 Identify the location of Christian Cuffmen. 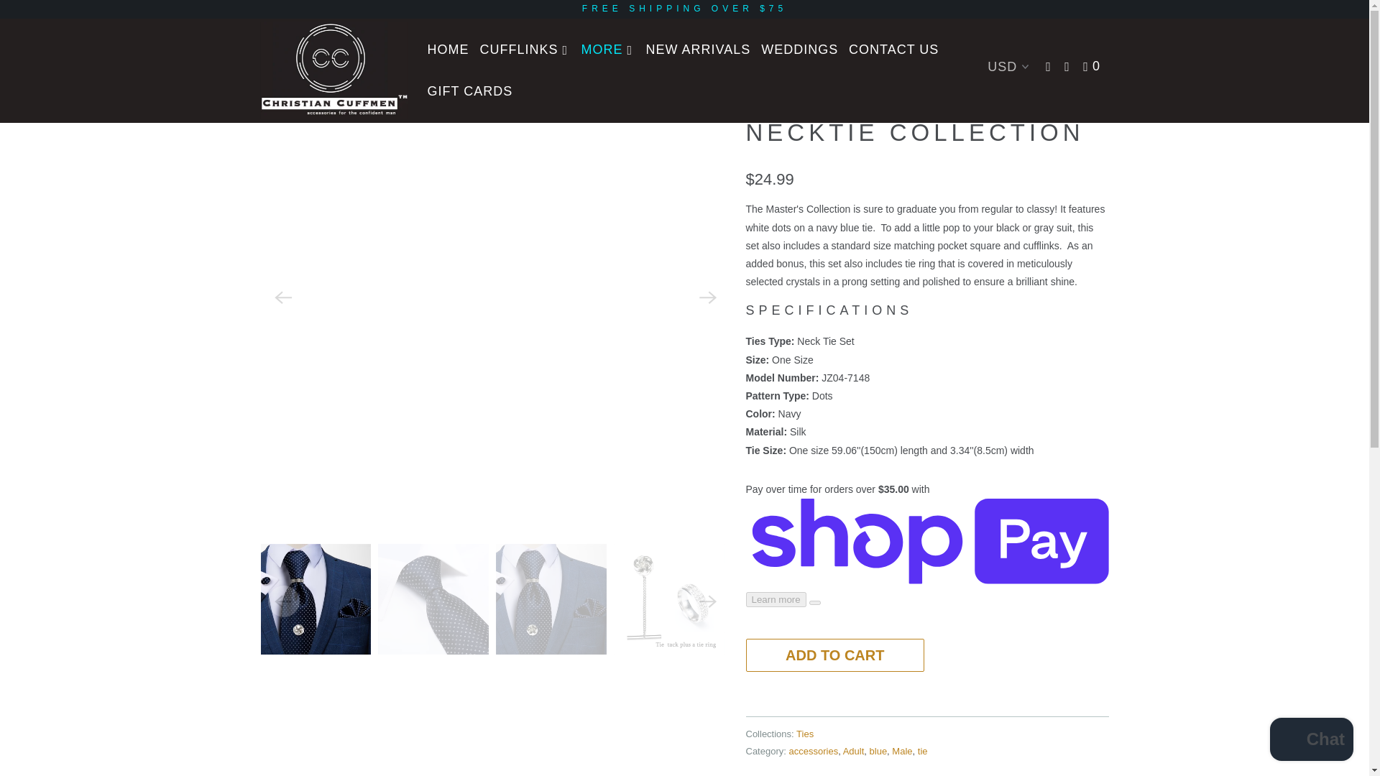
(333, 70).